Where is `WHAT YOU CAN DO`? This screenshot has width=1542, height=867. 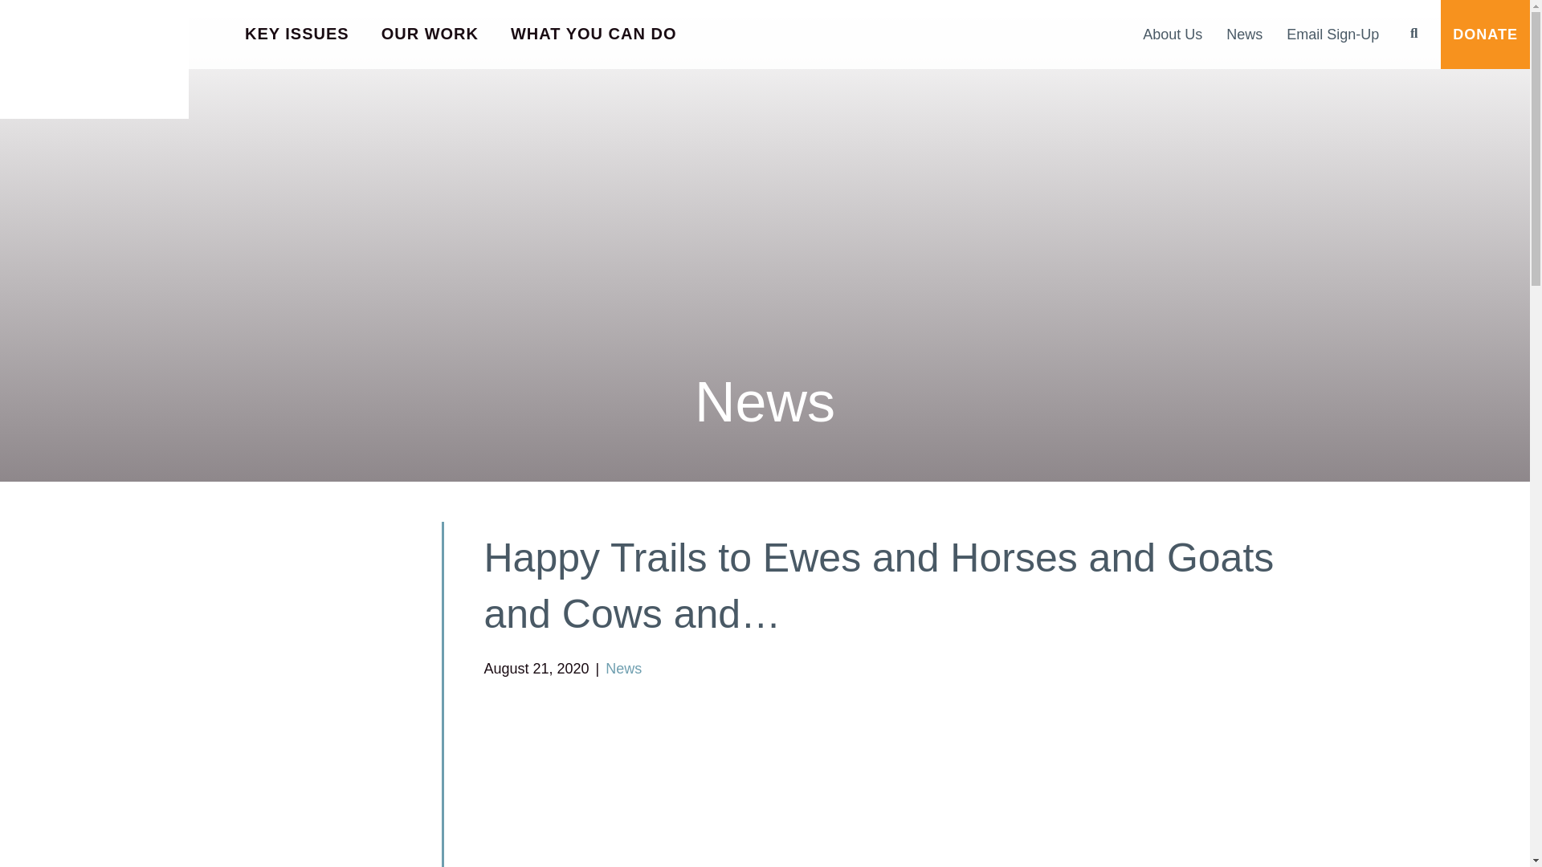
WHAT YOU CAN DO is located at coordinates (594, 35).